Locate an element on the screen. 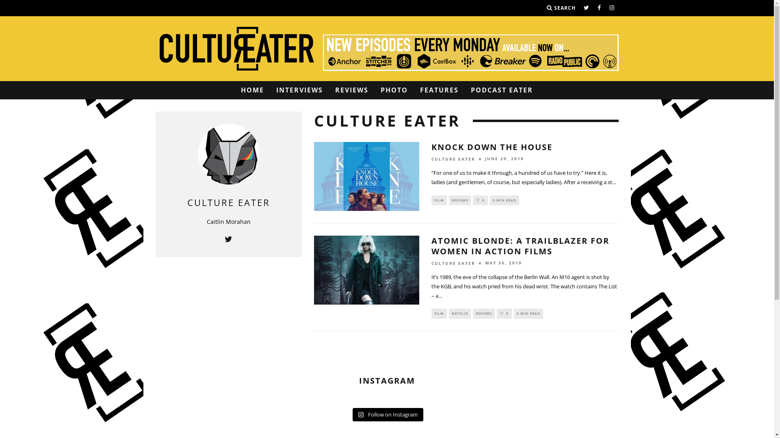 The height and width of the screenshot is (438, 780). FILM is located at coordinates (439, 200).